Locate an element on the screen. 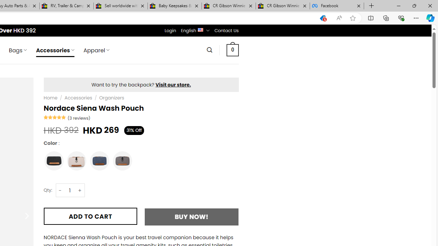 This screenshot has width=438, height=246. Home is located at coordinates (50, 98).